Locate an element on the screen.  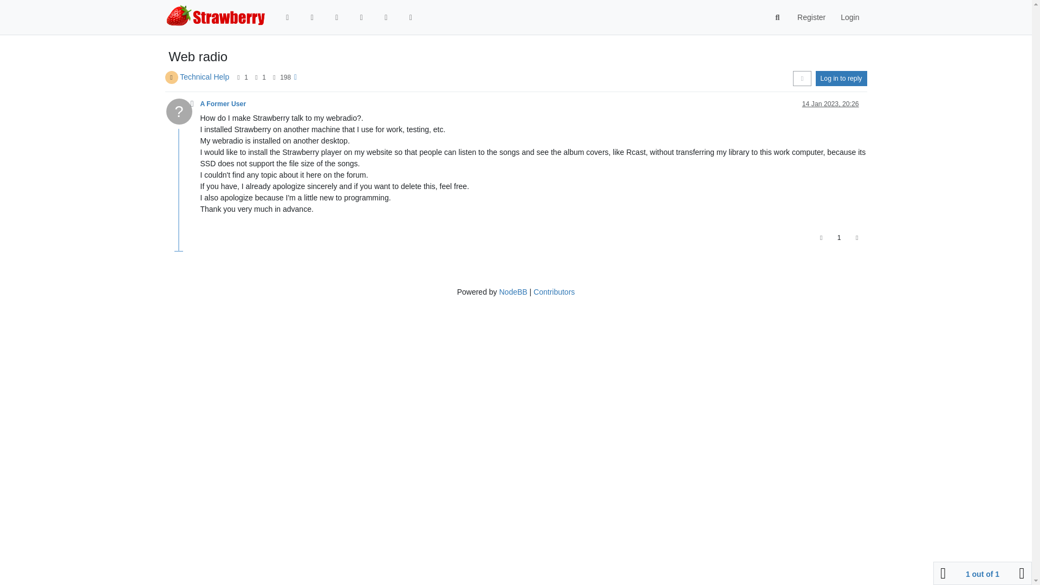
Groups is located at coordinates (411, 17).